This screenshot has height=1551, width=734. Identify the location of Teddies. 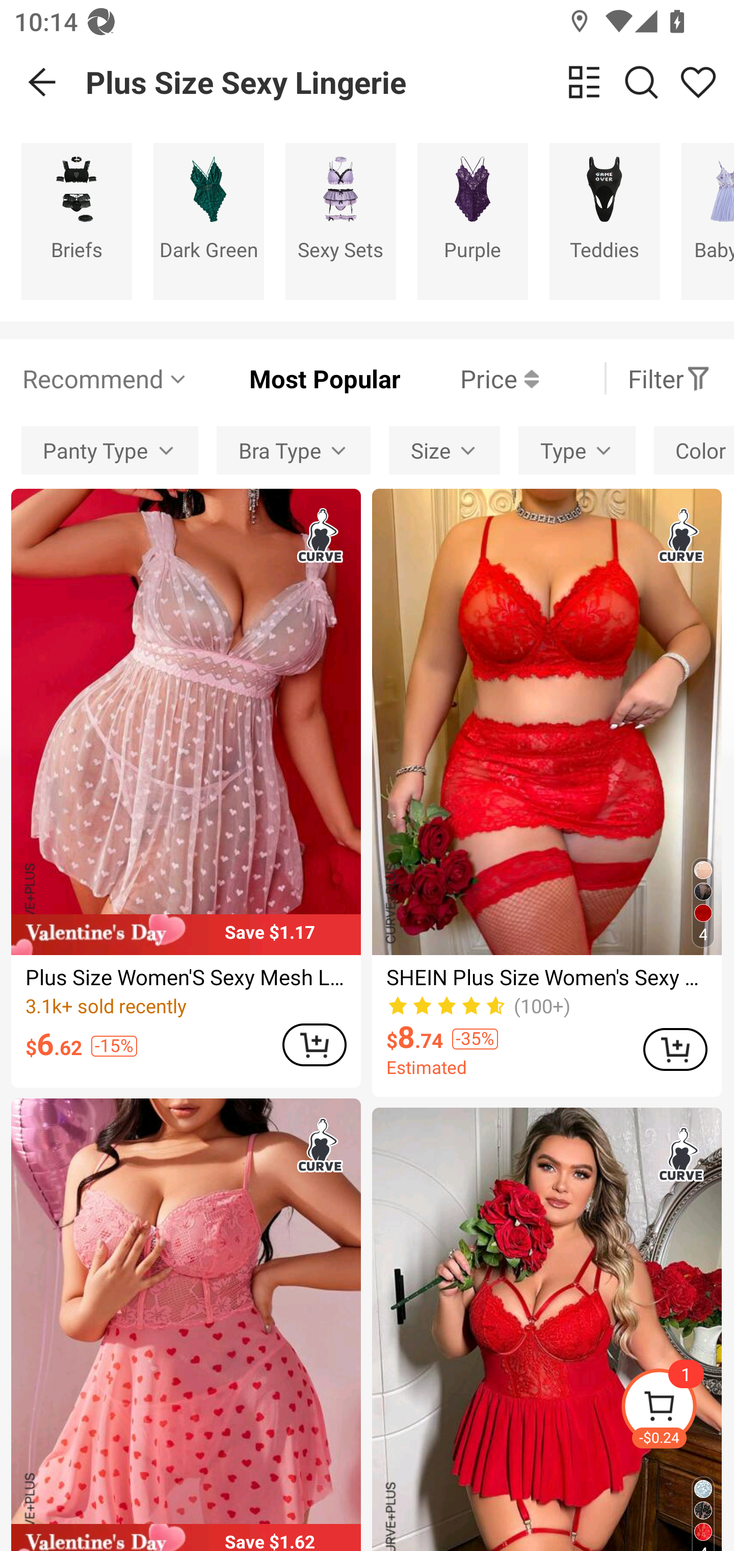
(605, 220).